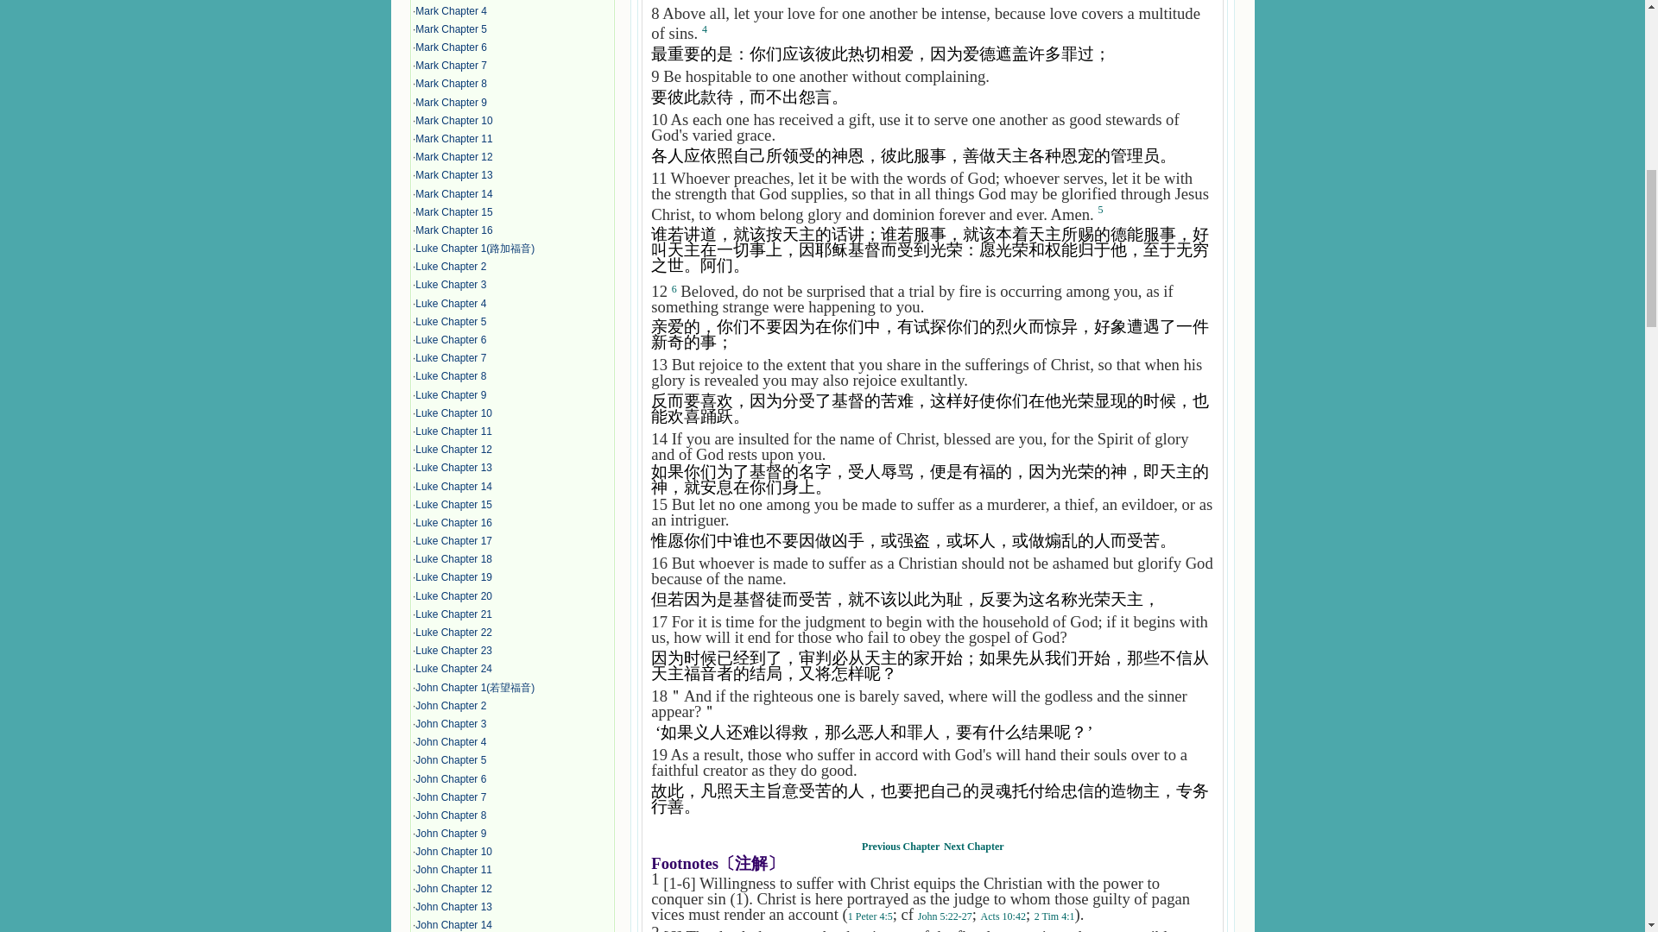 The width and height of the screenshot is (1658, 932). I want to click on Mark Chapter 6, so click(451, 47).